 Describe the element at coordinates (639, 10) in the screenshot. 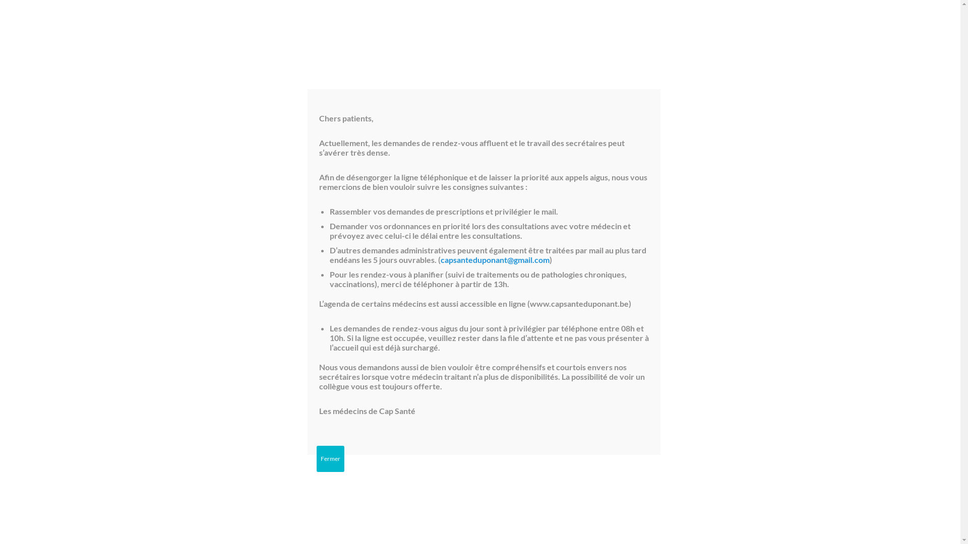

I see `COMMUNICATIONS` at that location.